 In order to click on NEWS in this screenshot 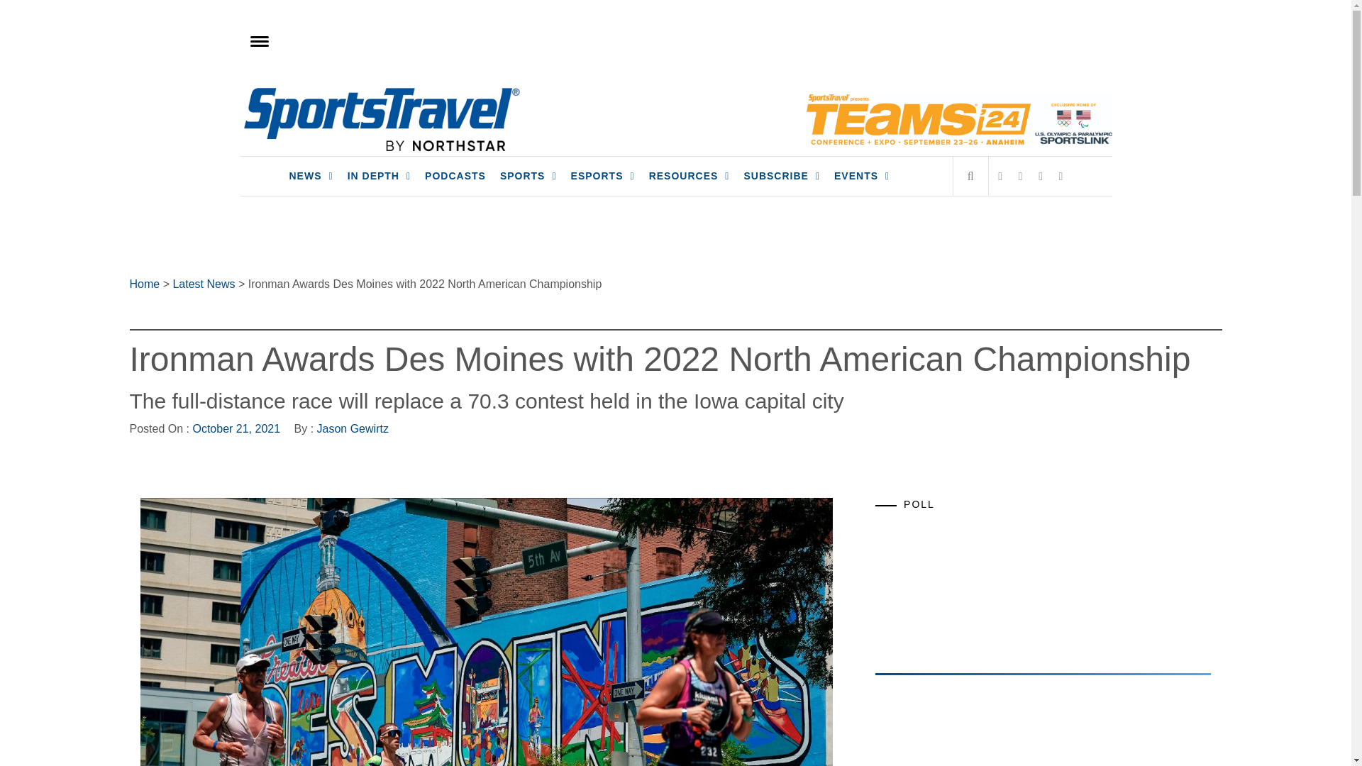, I will do `click(311, 176)`.